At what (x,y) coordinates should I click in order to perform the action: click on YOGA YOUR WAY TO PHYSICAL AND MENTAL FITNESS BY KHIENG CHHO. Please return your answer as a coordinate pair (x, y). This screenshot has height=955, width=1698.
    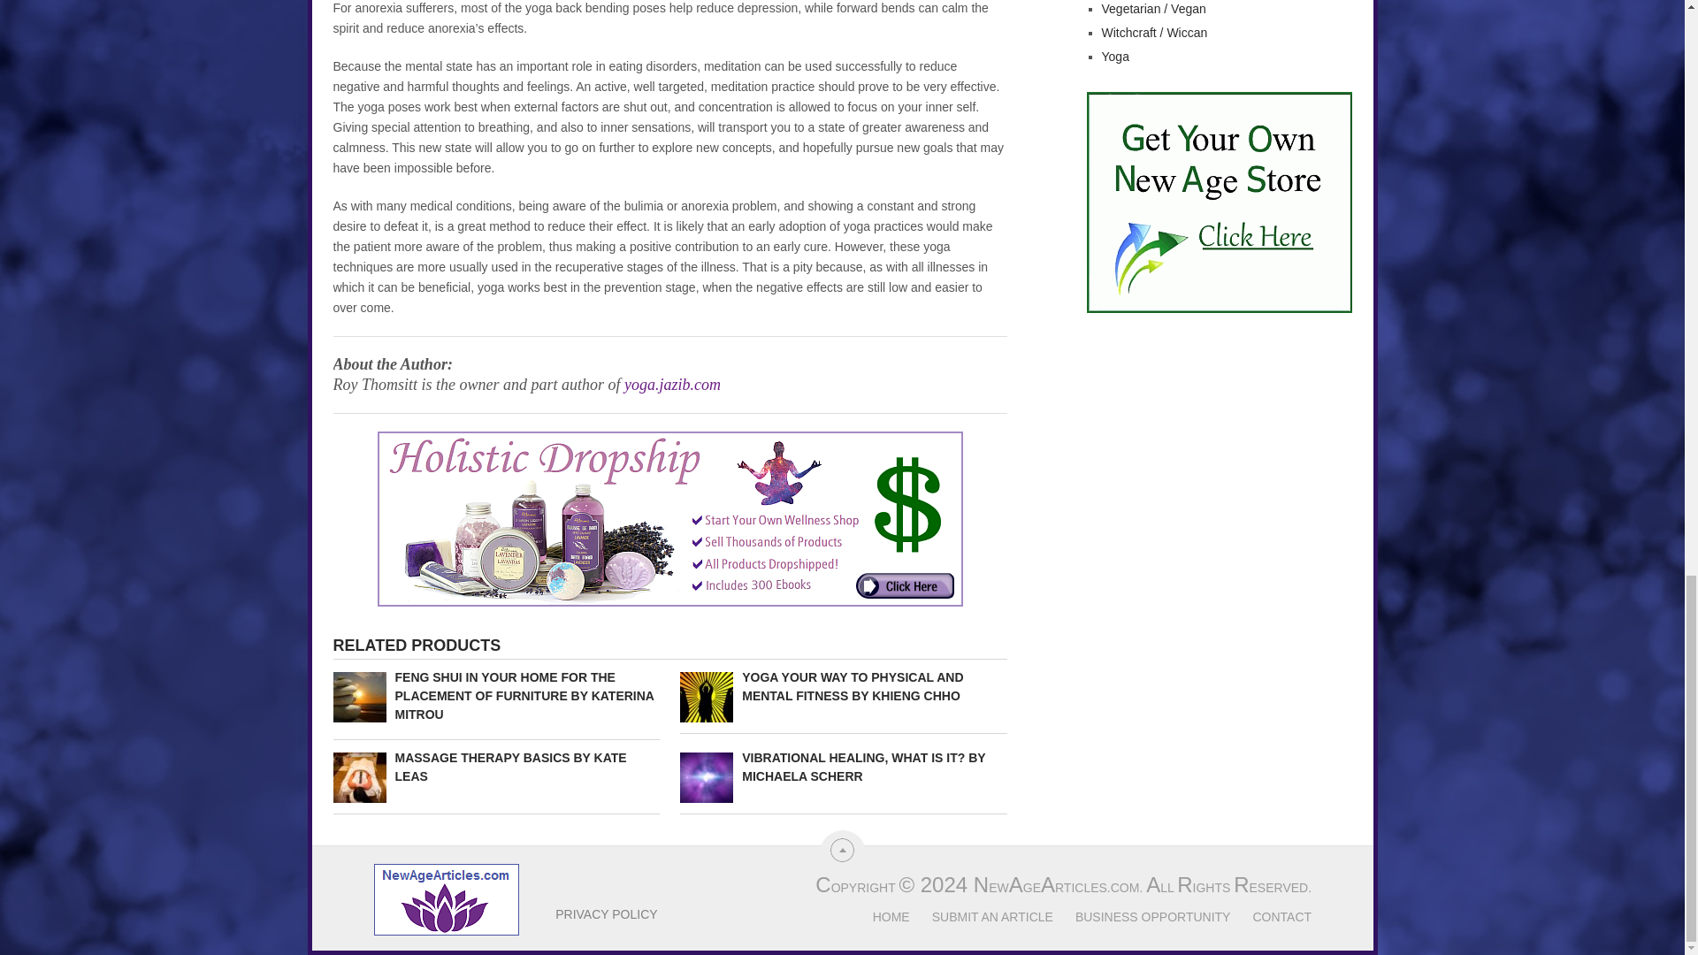
    Looking at the image, I should click on (844, 687).